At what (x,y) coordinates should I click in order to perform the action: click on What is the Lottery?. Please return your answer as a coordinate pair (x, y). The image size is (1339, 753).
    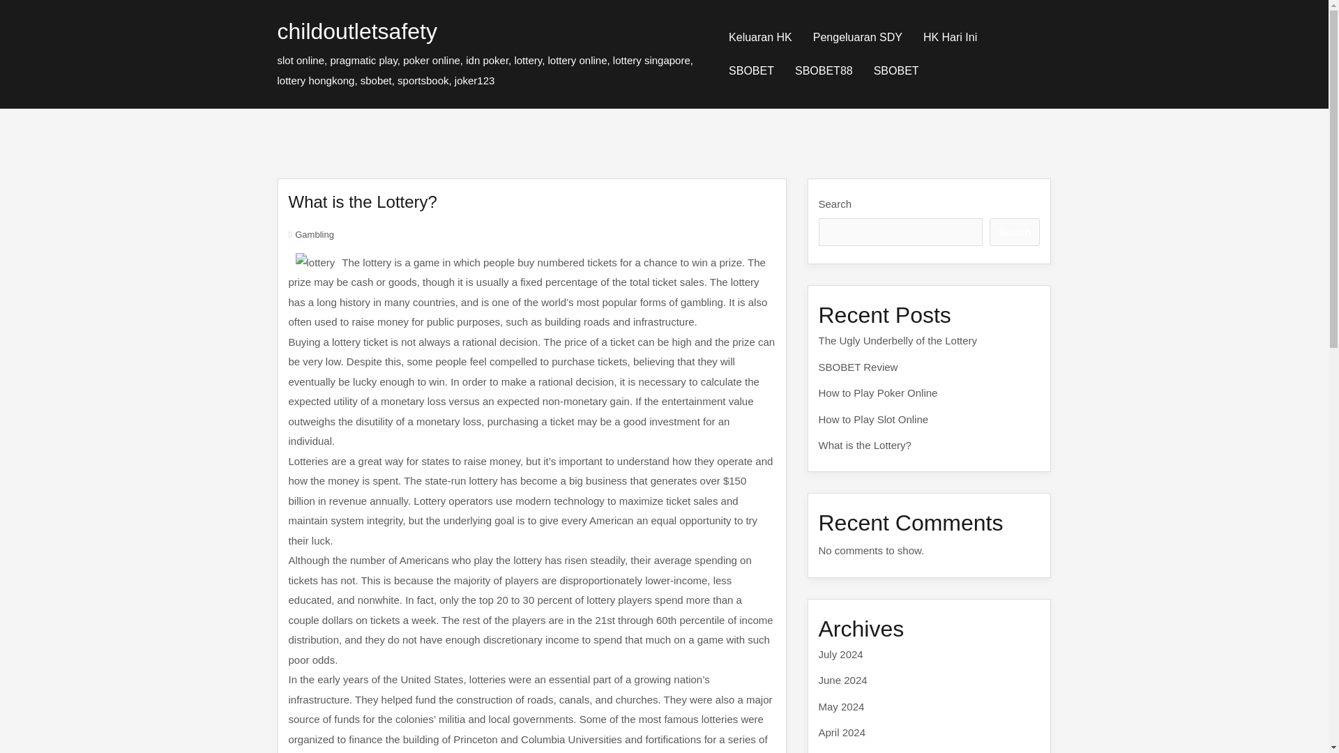
    Looking at the image, I should click on (865, 445).